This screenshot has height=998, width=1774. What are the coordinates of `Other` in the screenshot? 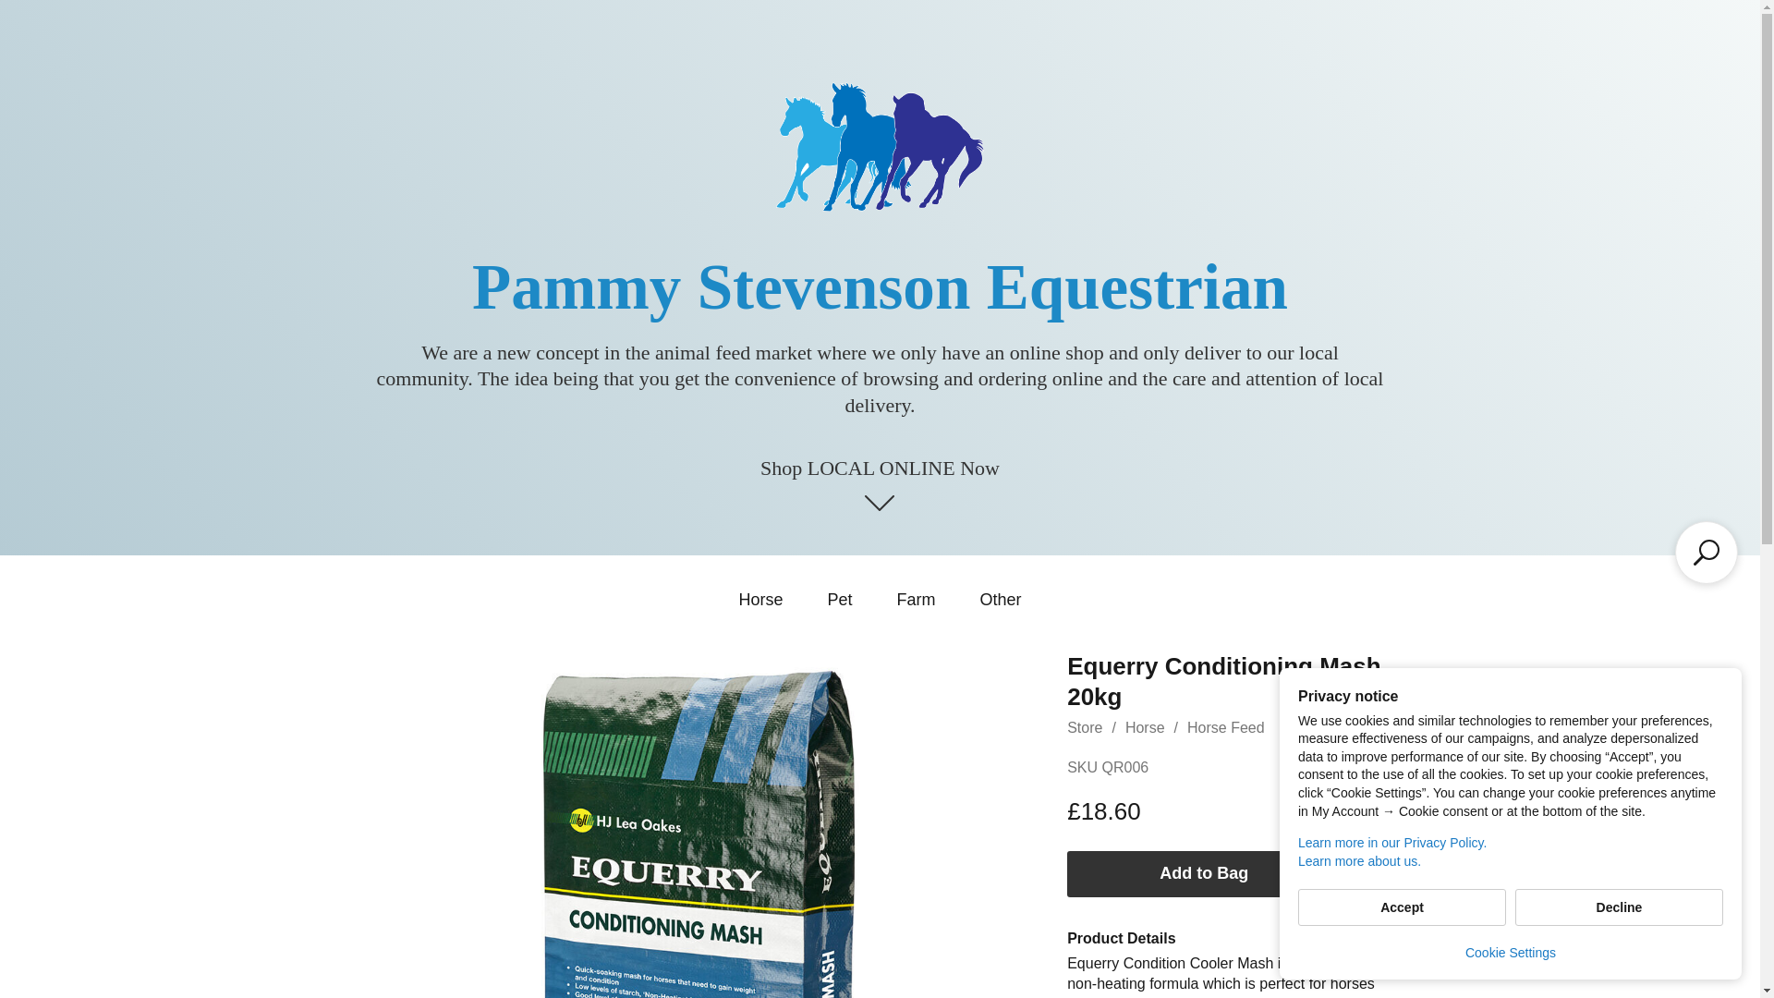 It's located at (1000, 599).